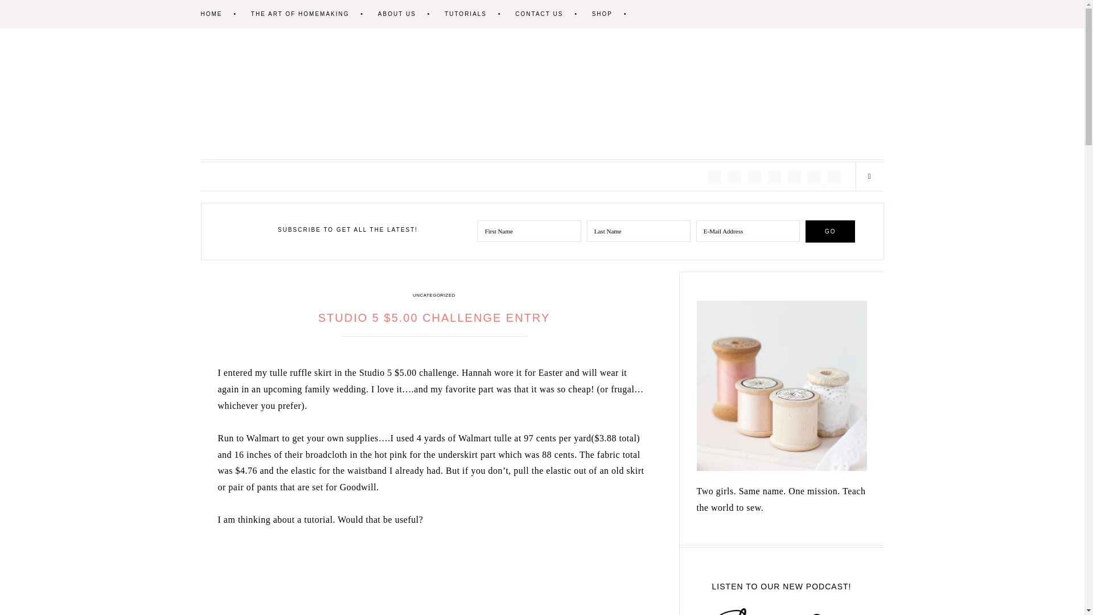 The height and width of the screenshot is (615, 1093). I want to click on SHOP, so click(615, 14).